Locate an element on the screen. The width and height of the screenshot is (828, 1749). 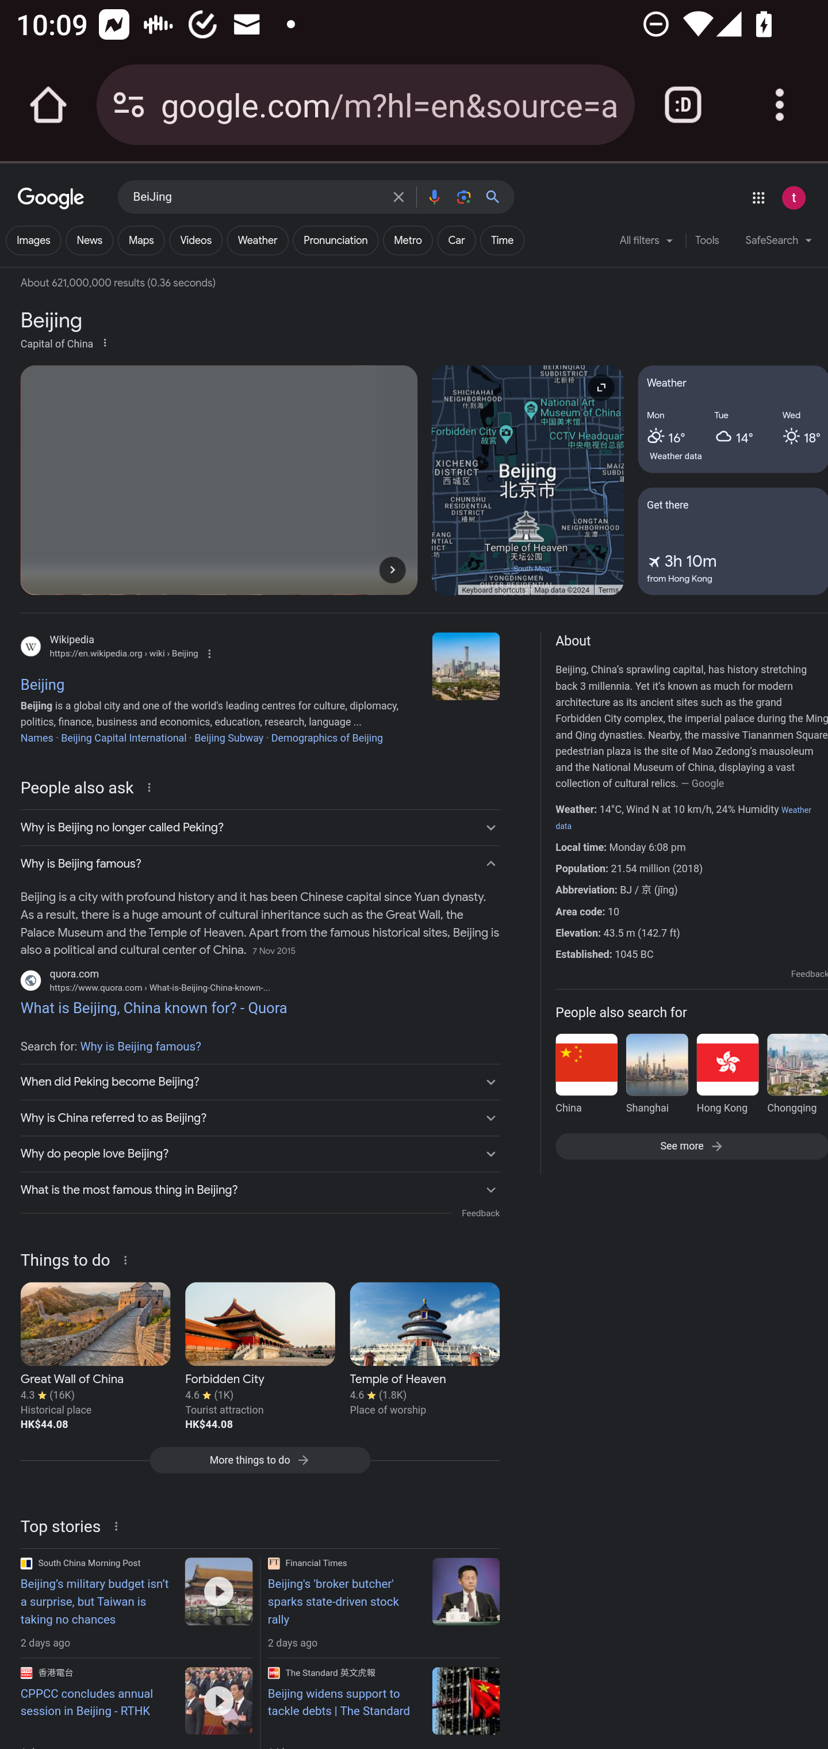
More options is located at coordinates (105, 342).